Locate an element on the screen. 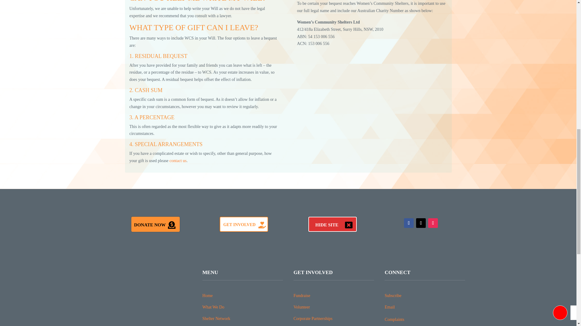 Image resolution: width=581 pixels, height=326 pixels. Home page is located at coordinates (207, 296).